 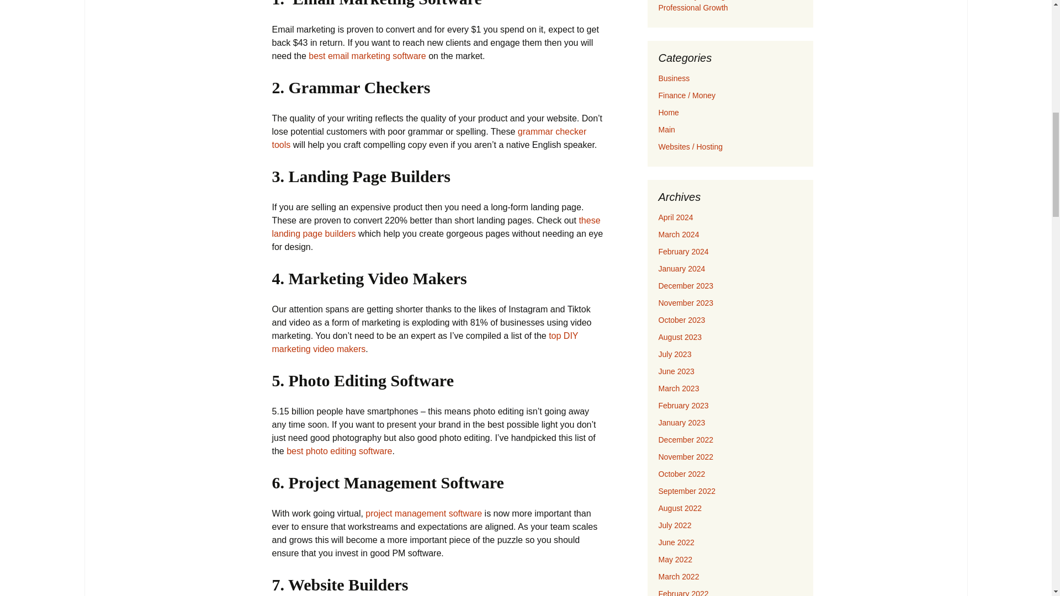 What do you see at coordinates (428, 138) in the screenshot?
I see `grammar checker tools` at bounding box center [428, 138].